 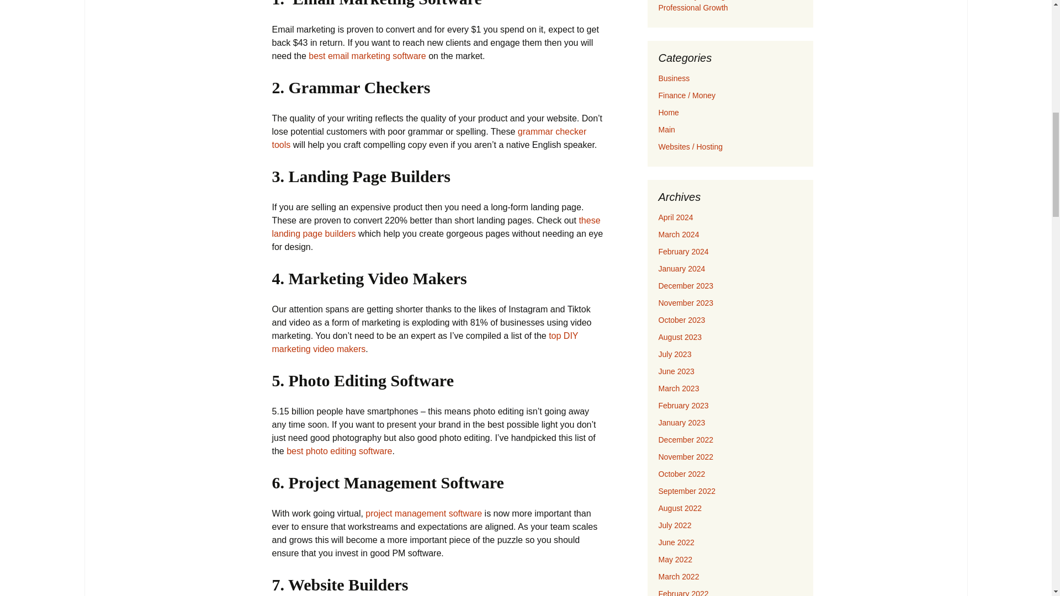 What do you see at coordinates (428, 138) in the screenshot?
I see `grammar checker tools` at bounding box center [428, 138].